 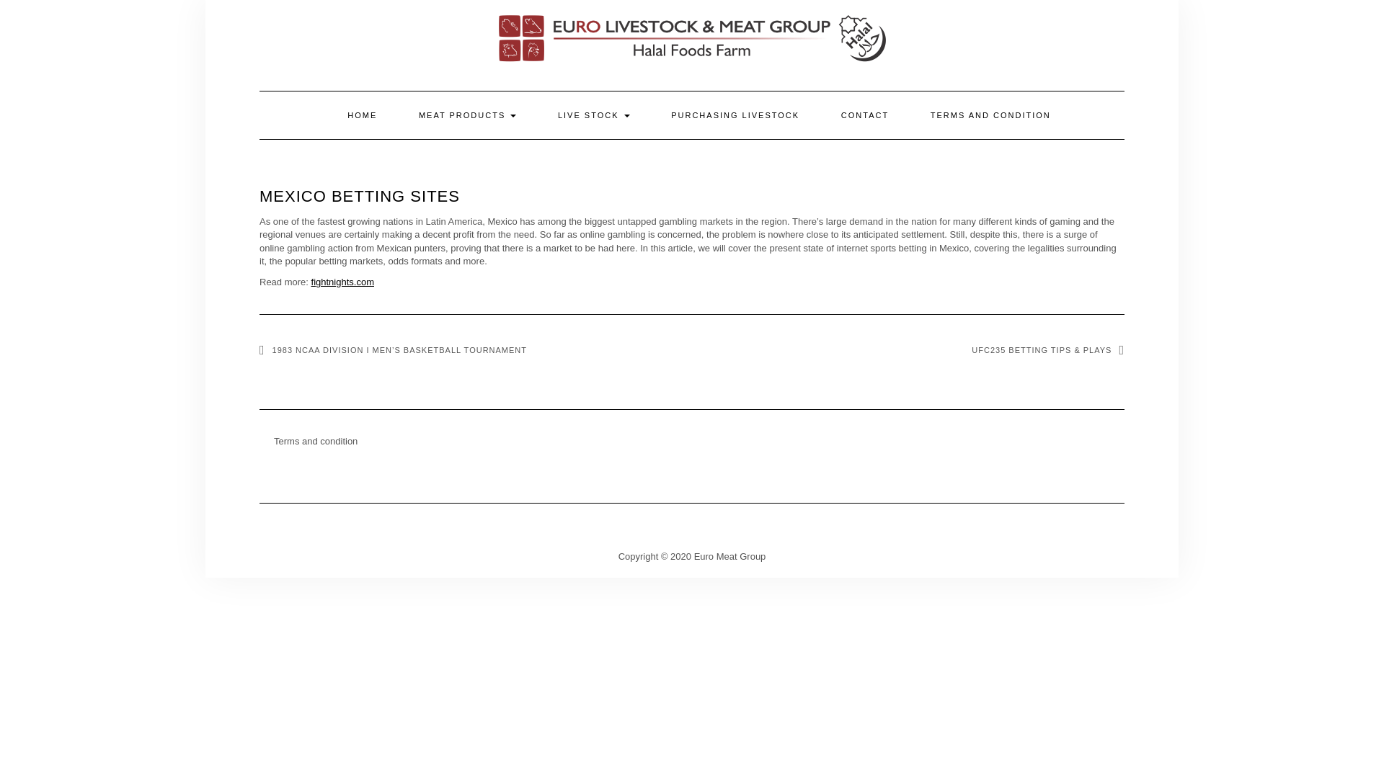 I want to click on Terms and condition, so click(x=316, y=441).